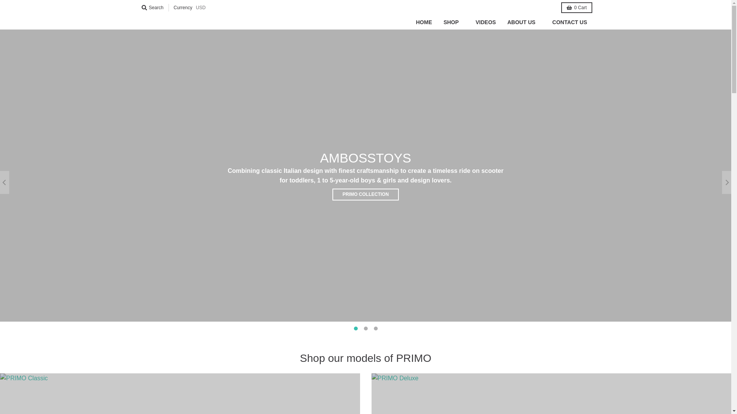 Image resolution: width=737 pixels, height=414 pixels. What do you see at coordinates (454, 22) in the screenshot?
I see `SHOP` at bounding box center [454, 22].